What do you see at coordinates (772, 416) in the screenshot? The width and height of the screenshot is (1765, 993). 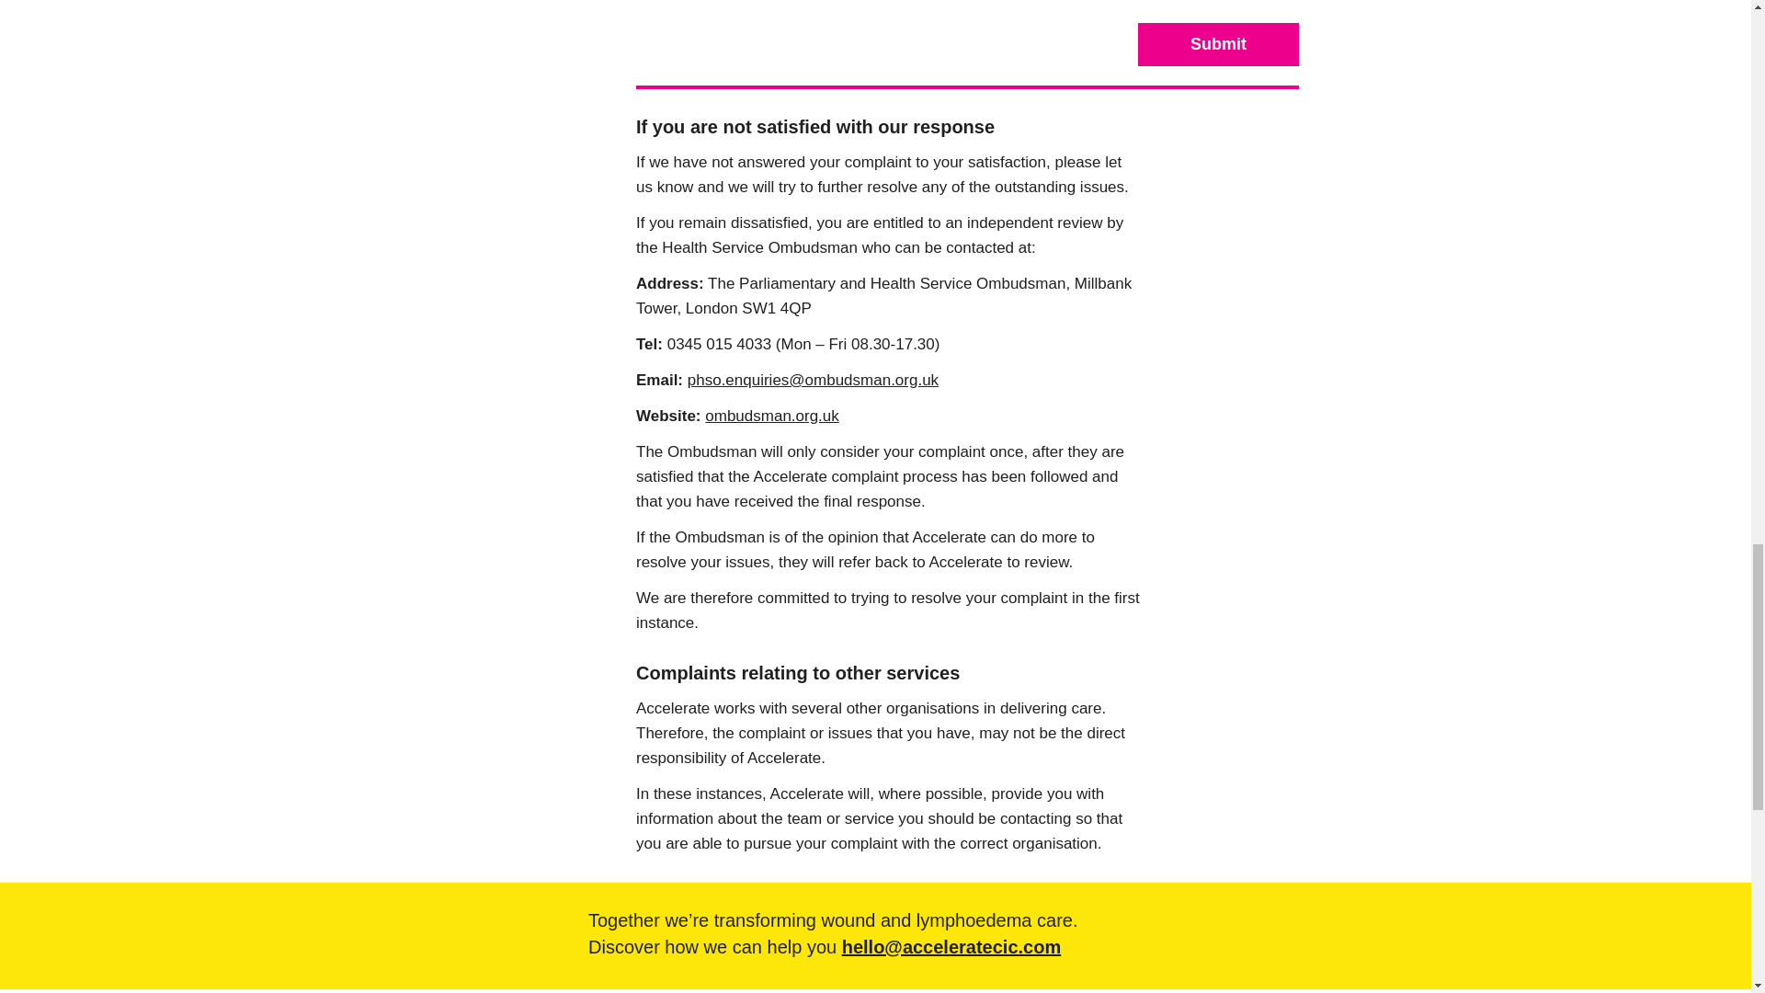 I see `ombudsman.org.uk` at bounding box center [772, 416].